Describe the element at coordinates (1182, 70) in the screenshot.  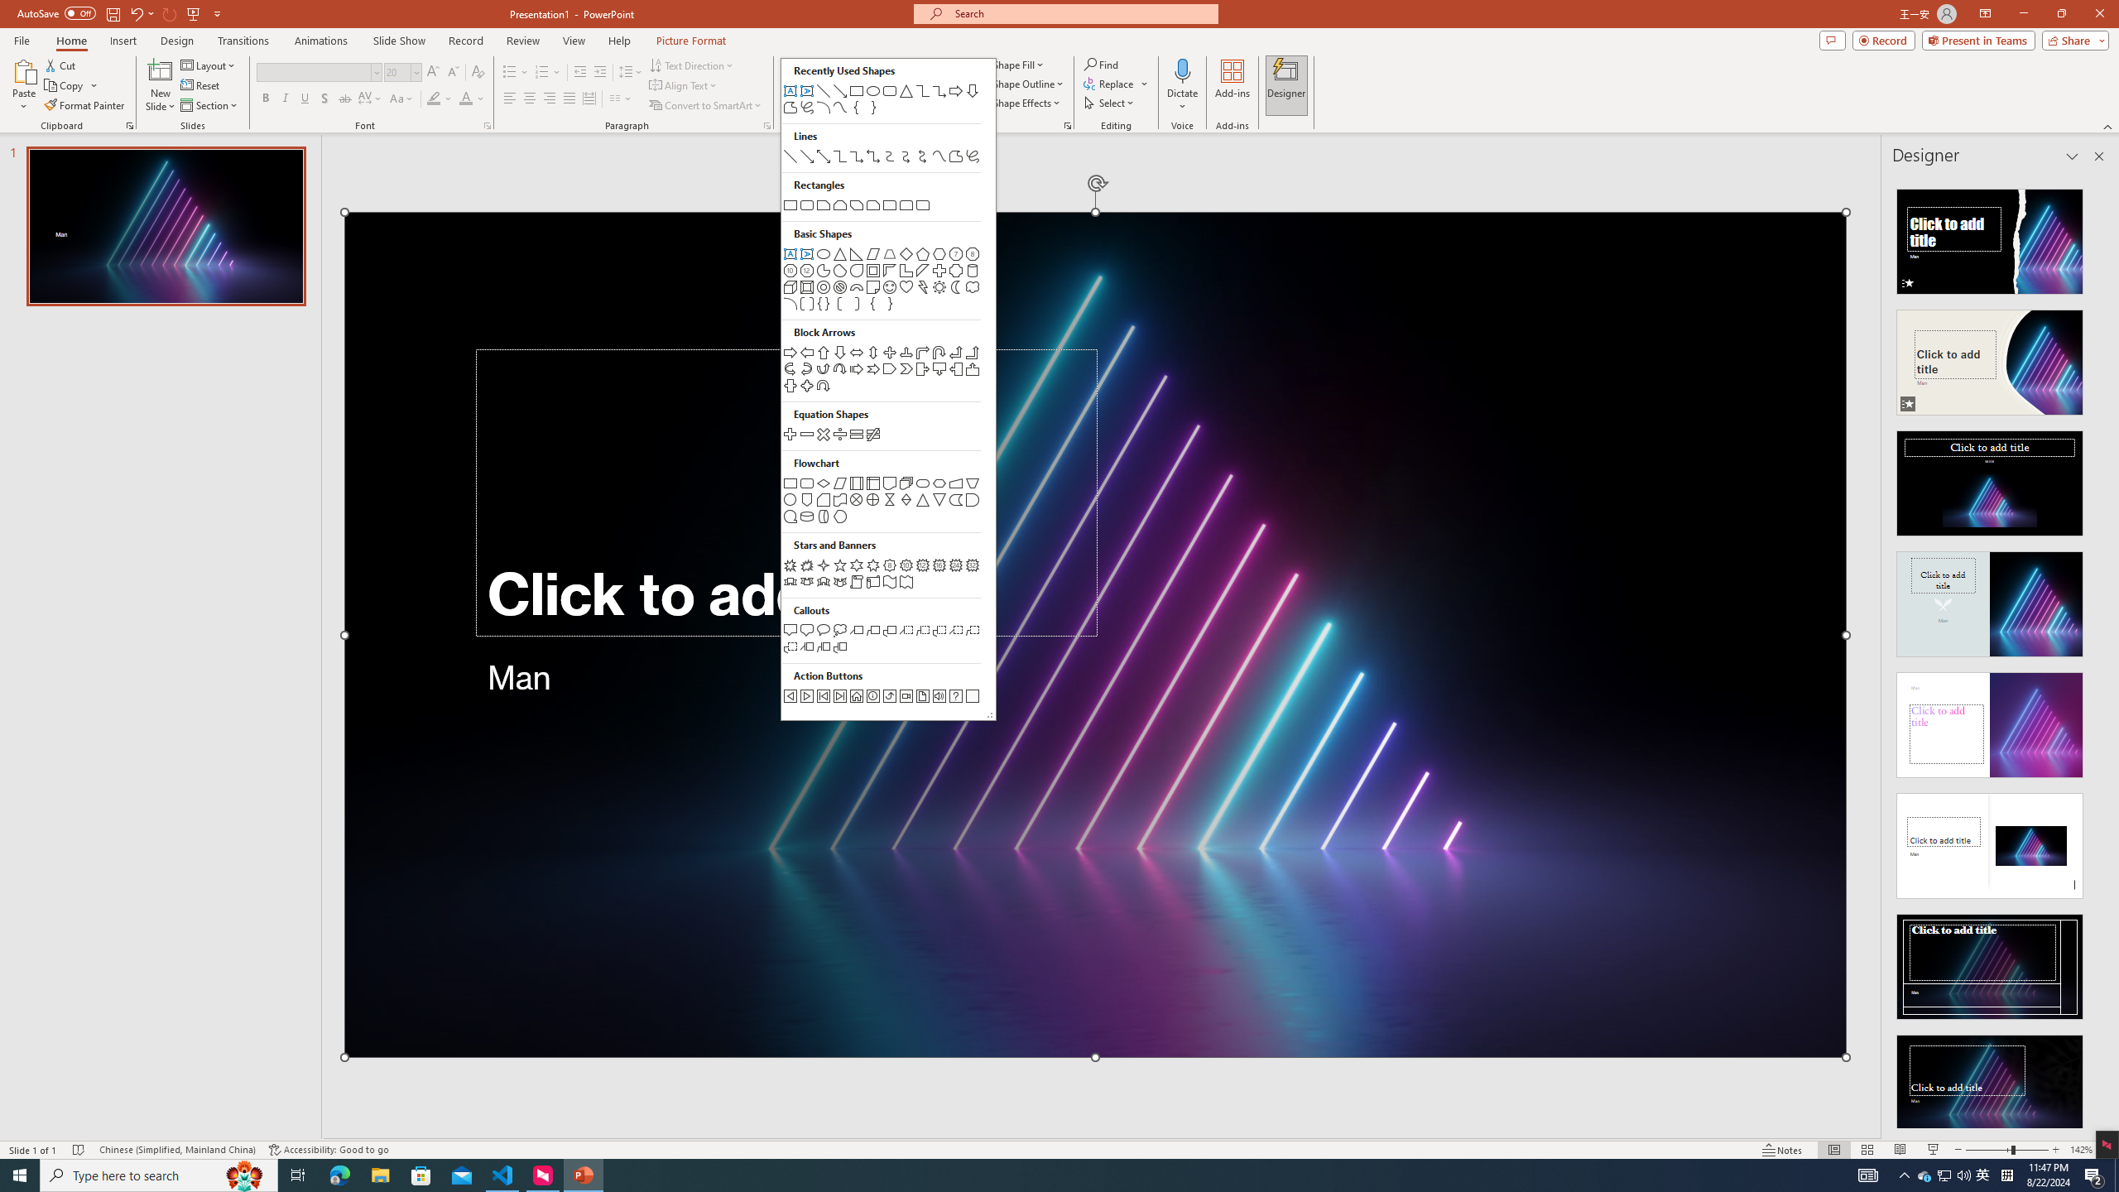
I see `Dictate` at that location.